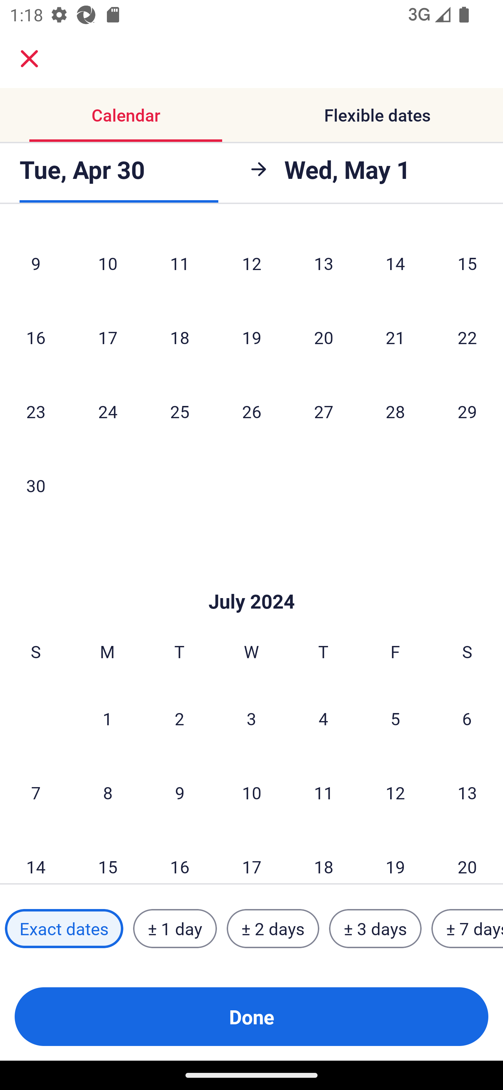 This screenshot has width=503, height=1090. Describe the element at coordinates (108, 263) in the screenshot. I see `10 Monday, June 10, 2024` at that location.